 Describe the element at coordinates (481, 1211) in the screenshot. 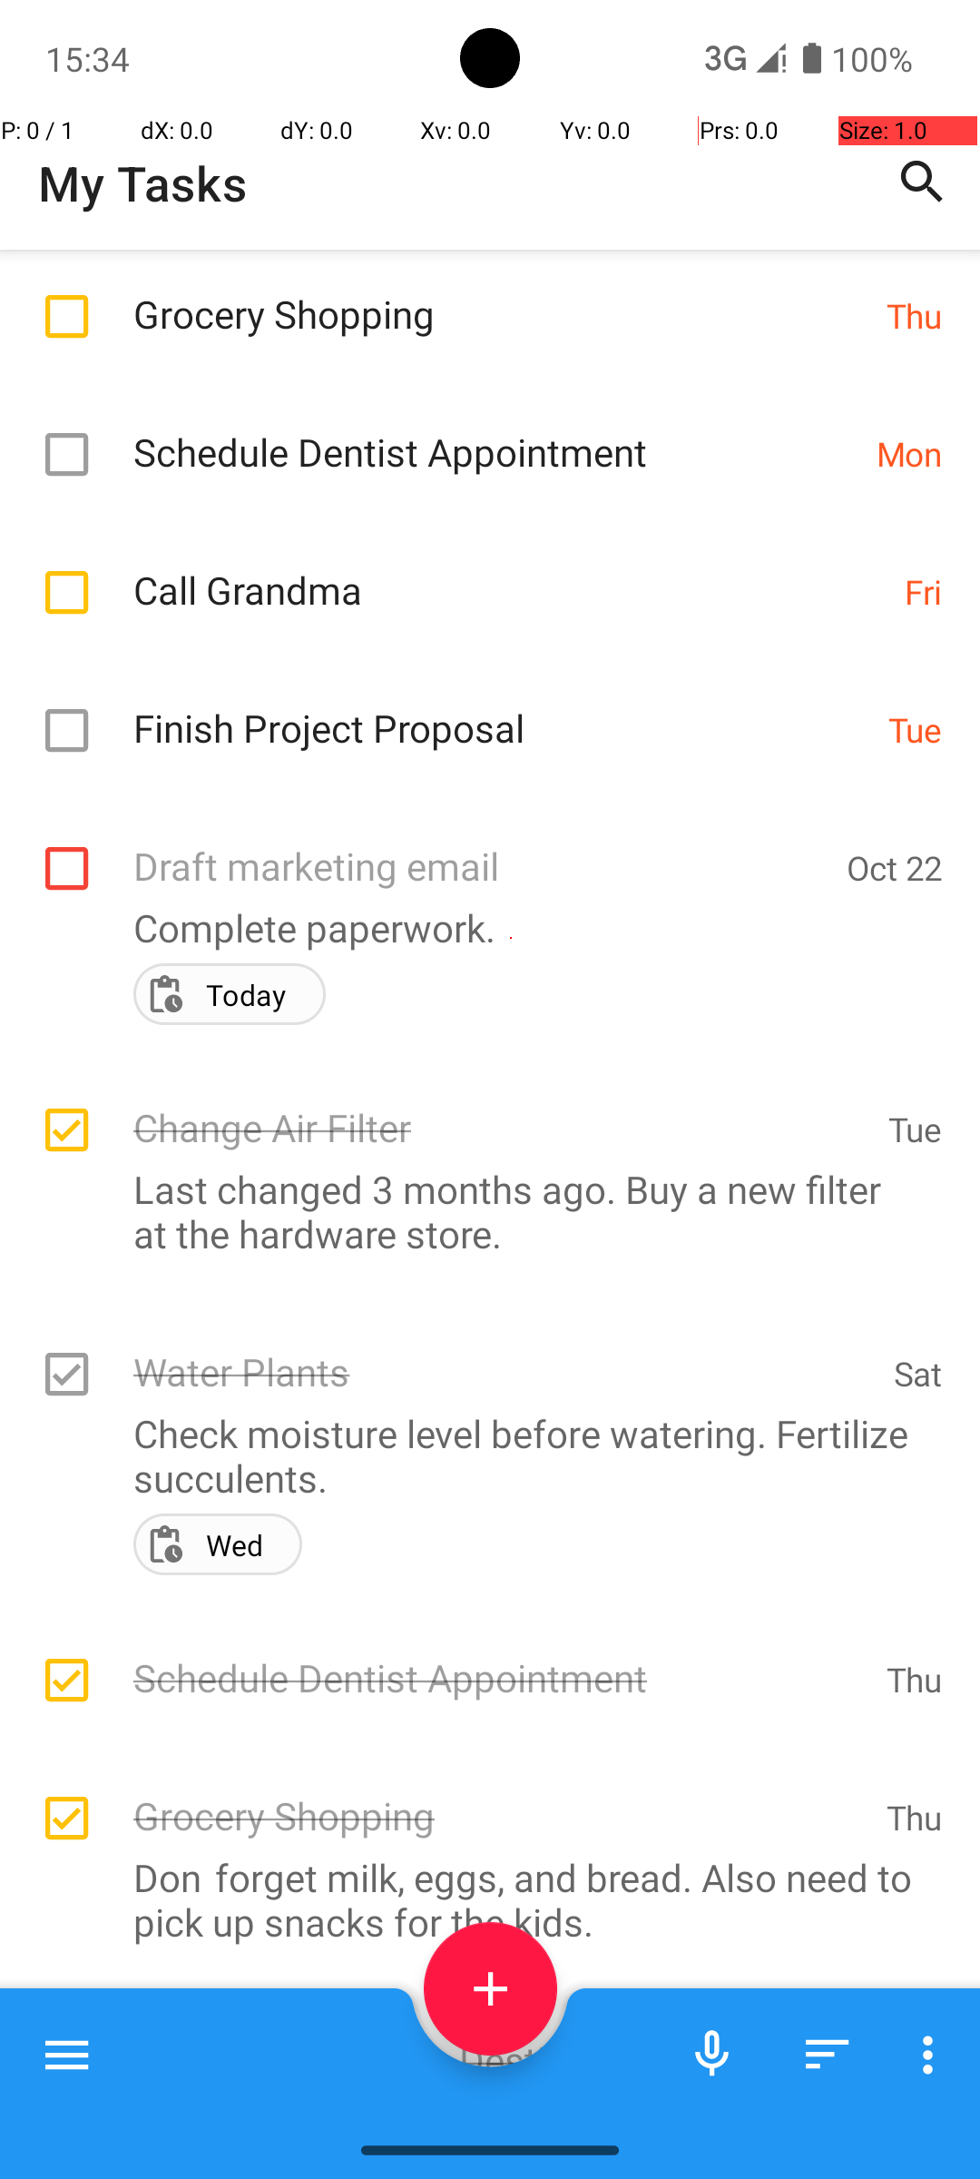

I see `Last changed 3 months ago. Buy a new filter at the hardware store.` at that location.